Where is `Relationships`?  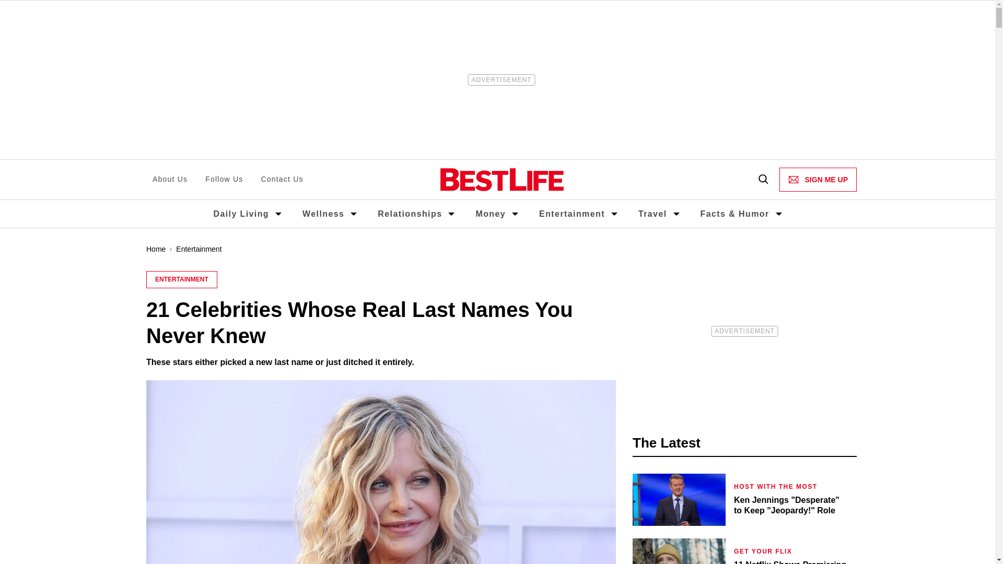
Relationships is located at coordinates (410, 213).